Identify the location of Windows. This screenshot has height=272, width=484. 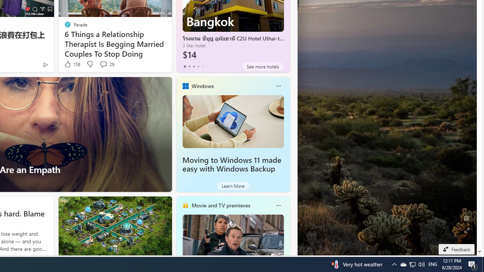
(202, 86).